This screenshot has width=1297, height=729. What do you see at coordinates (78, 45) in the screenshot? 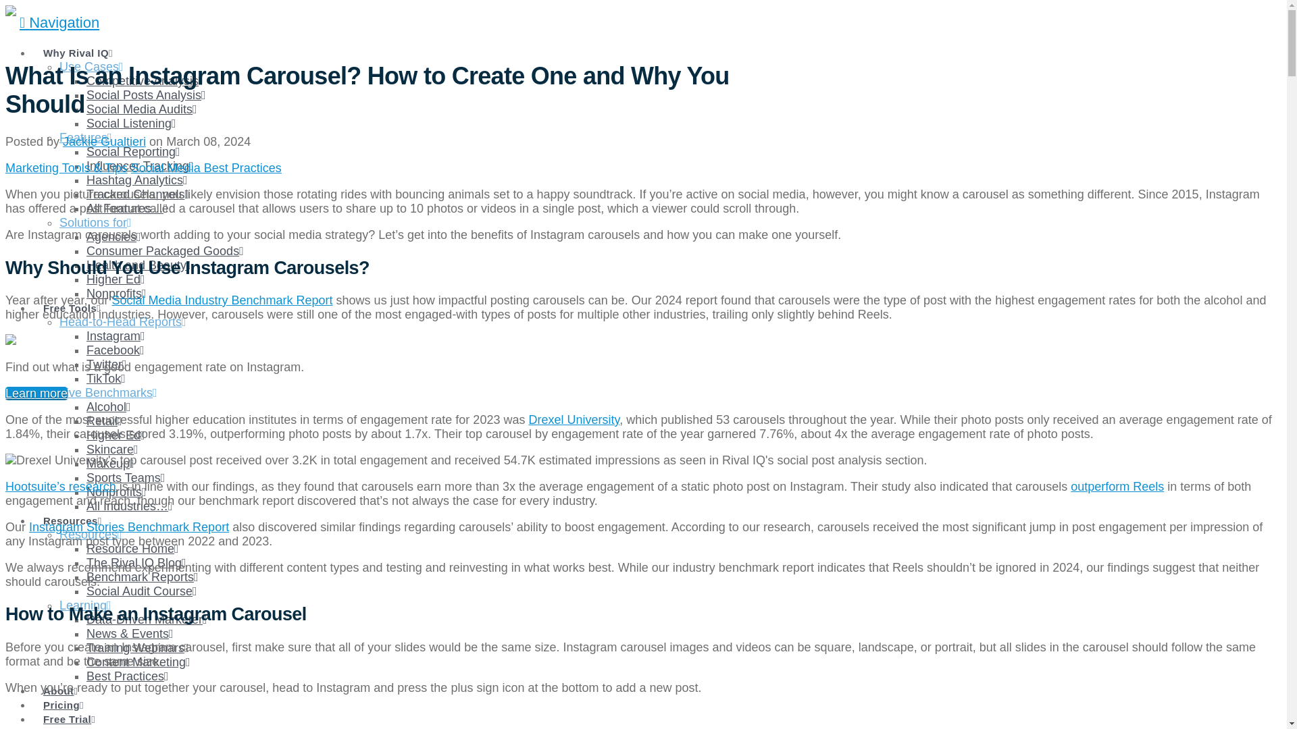
I see `Why Rival IQ` at bounding box center [78, 45].